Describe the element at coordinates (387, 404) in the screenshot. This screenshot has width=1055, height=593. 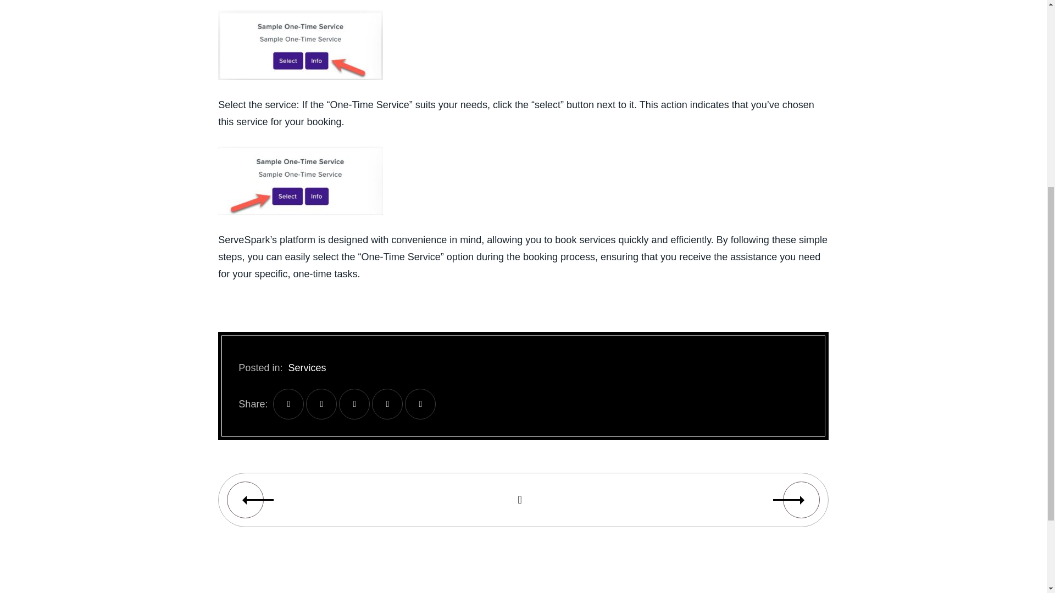
I see `Share on Reddit` at that location.